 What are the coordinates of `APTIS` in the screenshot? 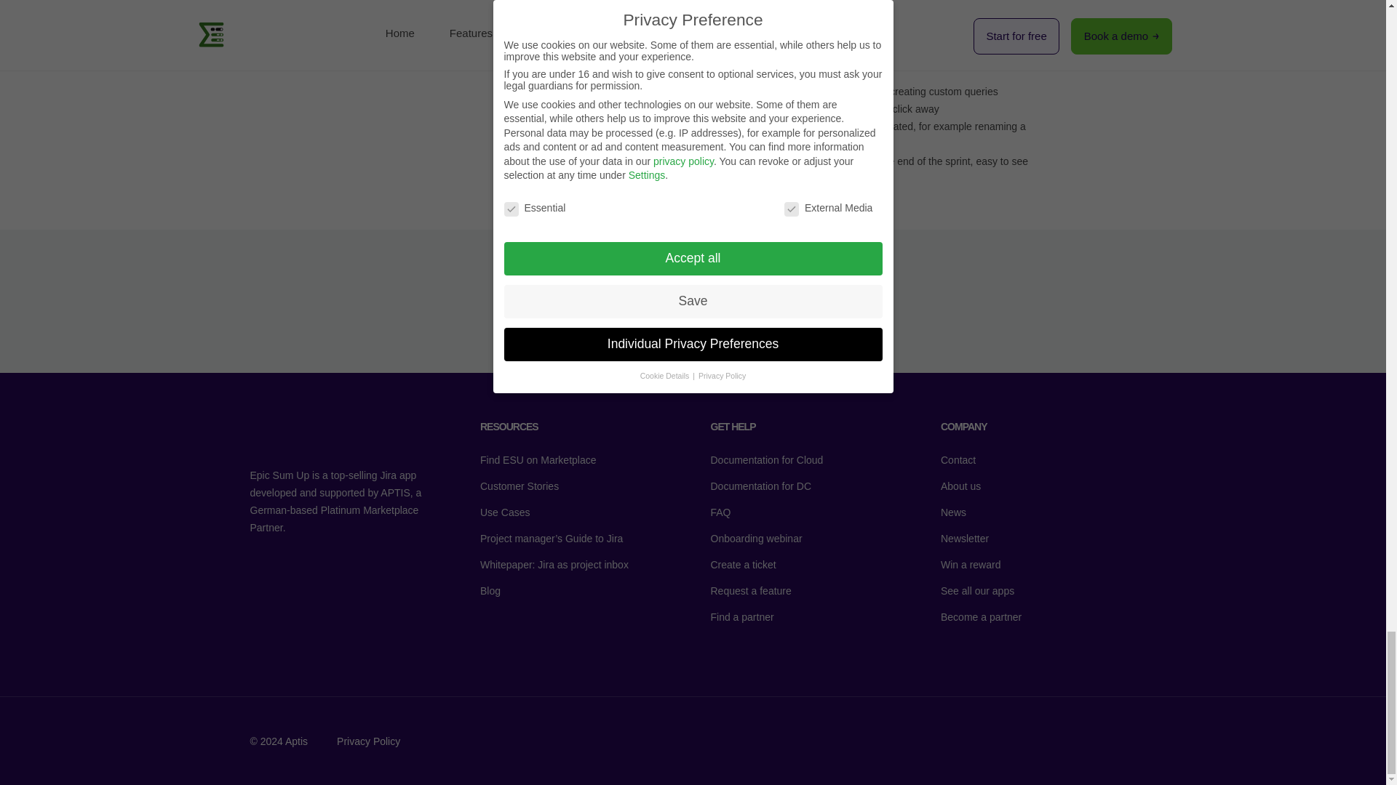 It's located at (394, 492).